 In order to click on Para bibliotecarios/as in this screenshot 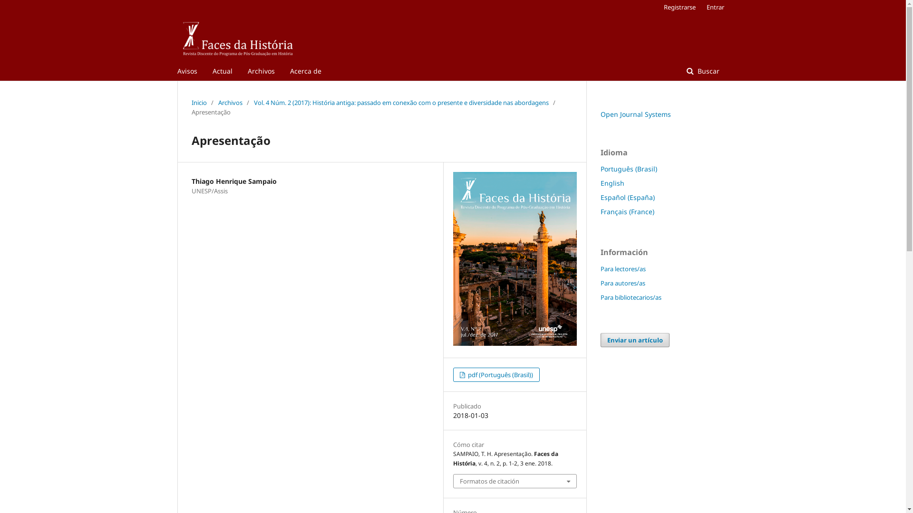, I will do `click(631, 297)`.